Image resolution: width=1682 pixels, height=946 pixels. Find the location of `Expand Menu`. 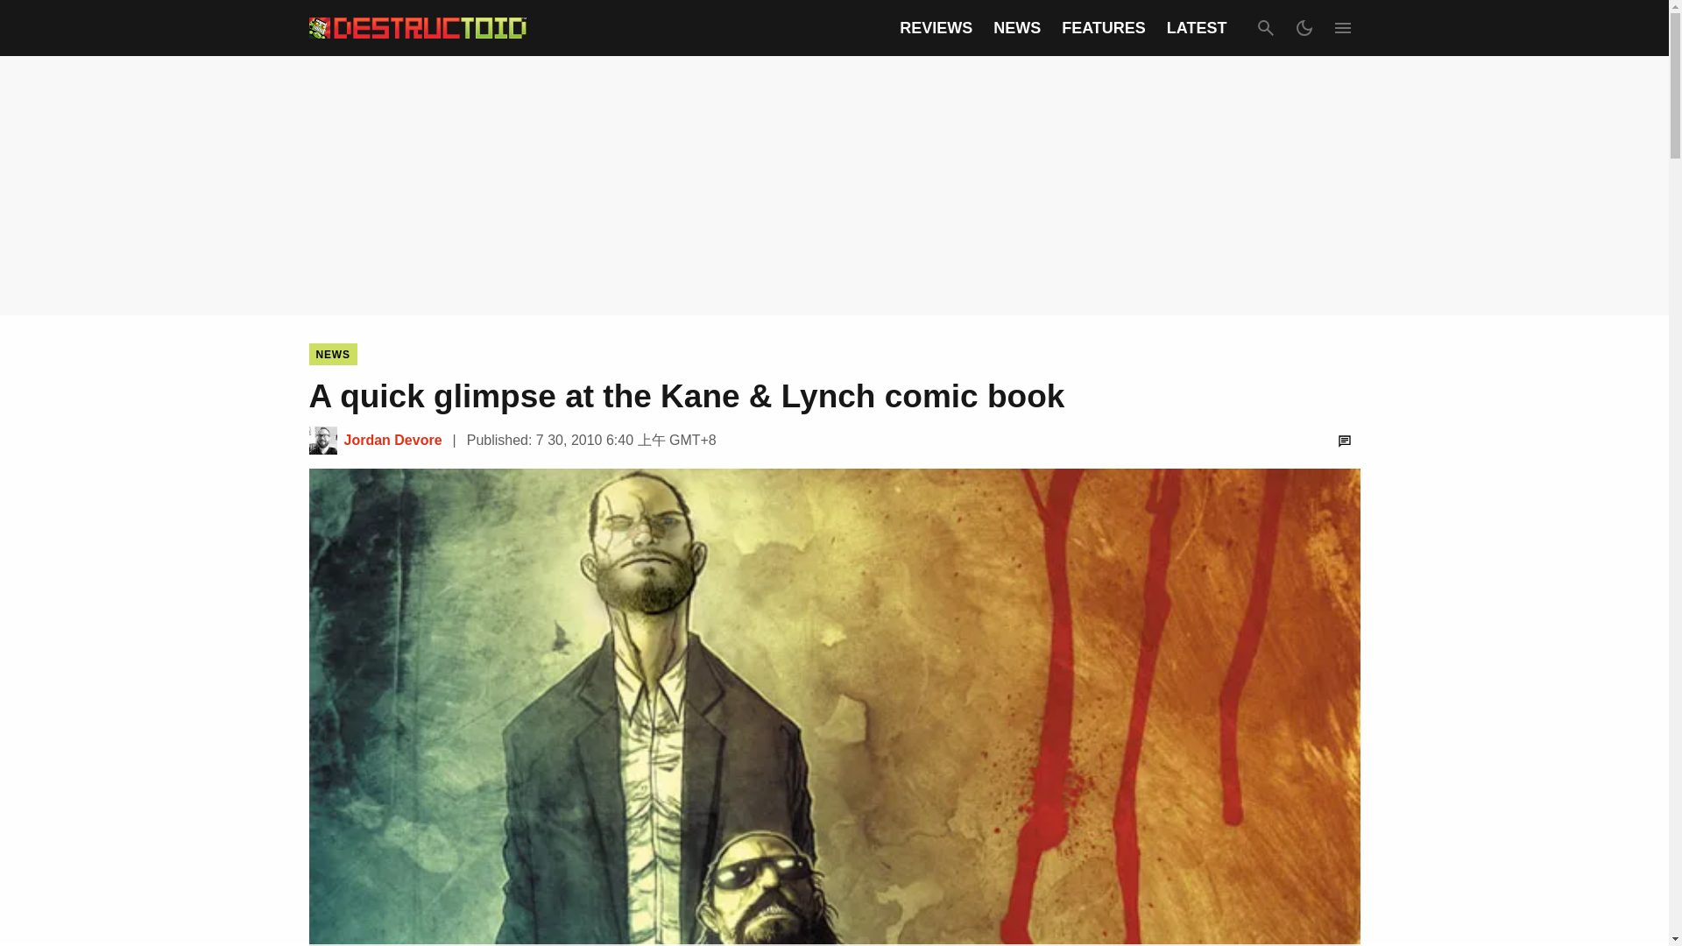

Expand Menu is located at coordinates (1342, 27).